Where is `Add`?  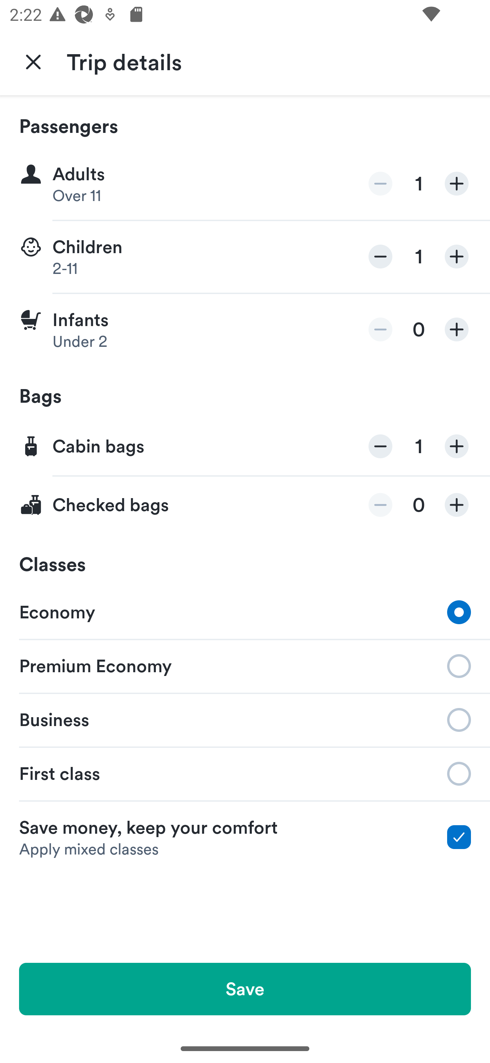 Add is located at coordinates (457, 329).